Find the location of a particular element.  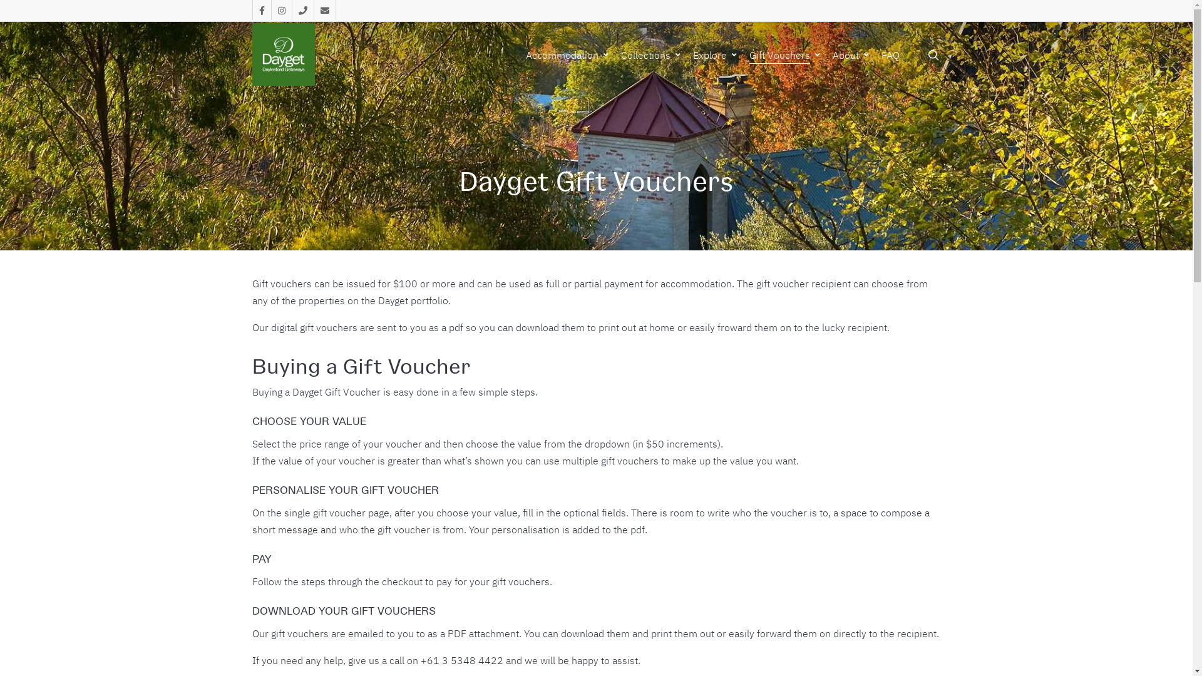

0 is located at coordinates (954, 61).